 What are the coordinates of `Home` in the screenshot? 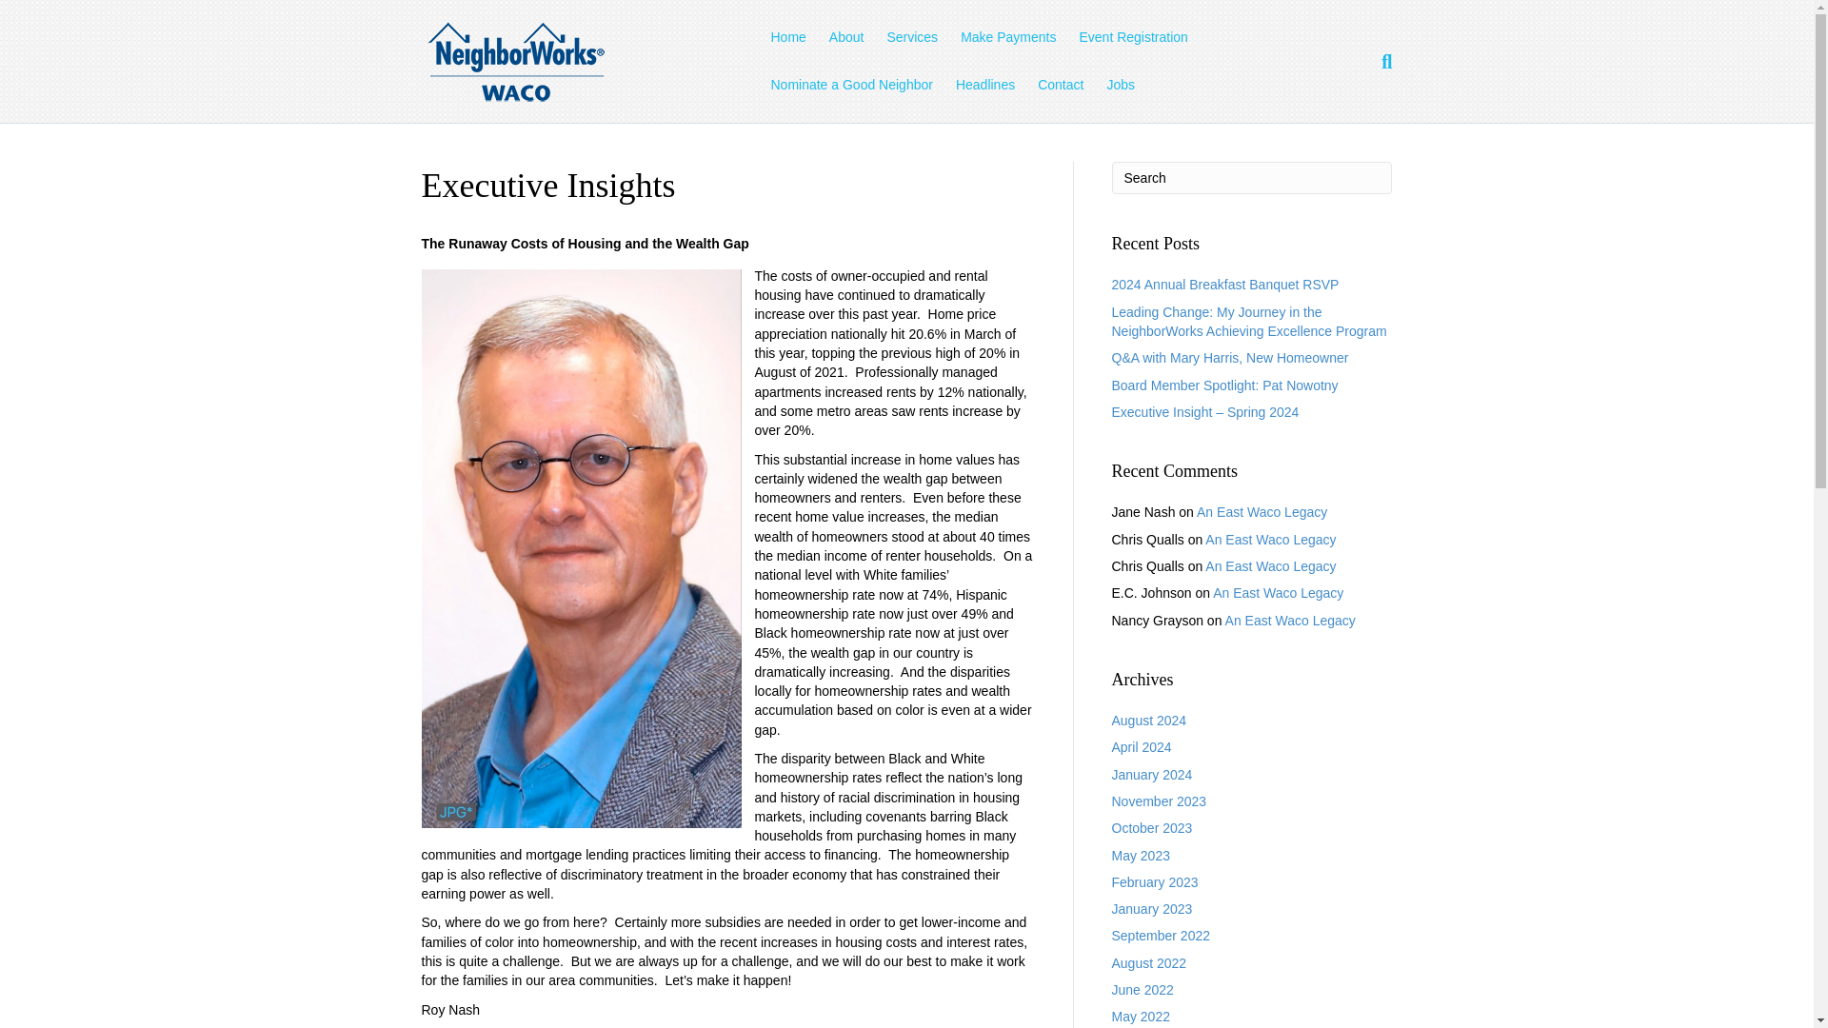 It's located at (787, 38).